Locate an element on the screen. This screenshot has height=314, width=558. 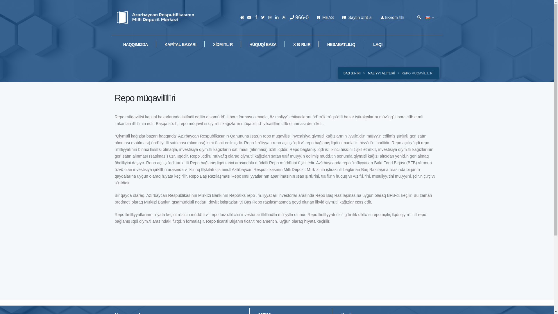
MEAS is located at coordinates (325, 17).